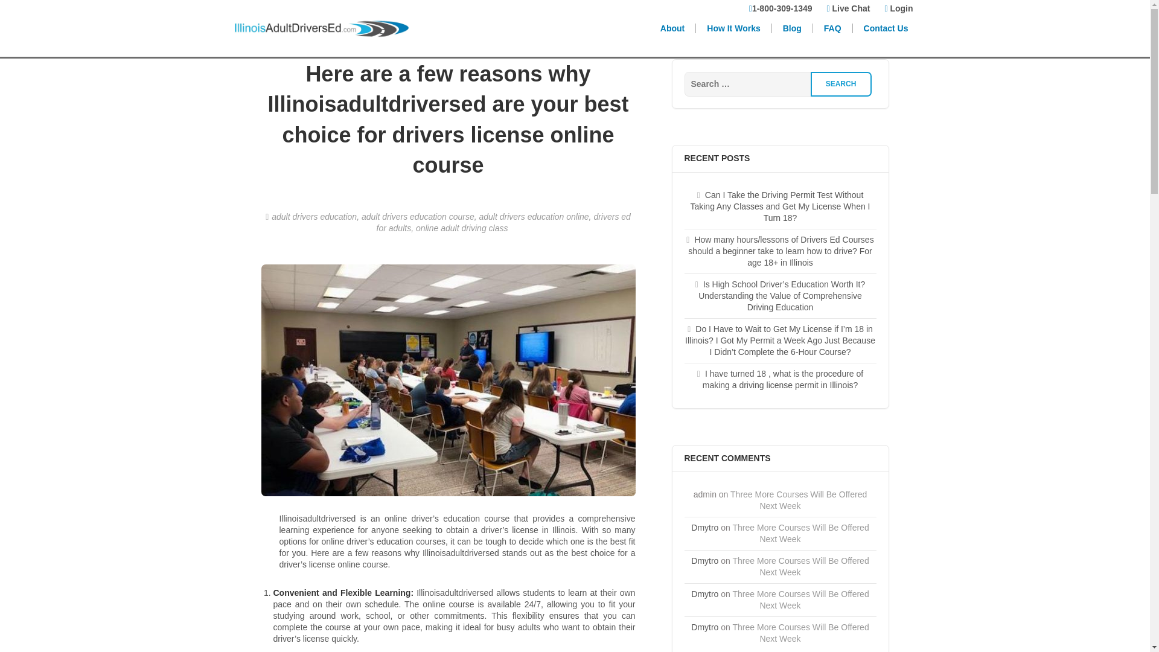 Image resolution: width=1159 pixels, height=652 pixels. What do you see at coordinates (848, 10) in the screenshot?
I see `Live Chat` at bounding box center [848, 10].